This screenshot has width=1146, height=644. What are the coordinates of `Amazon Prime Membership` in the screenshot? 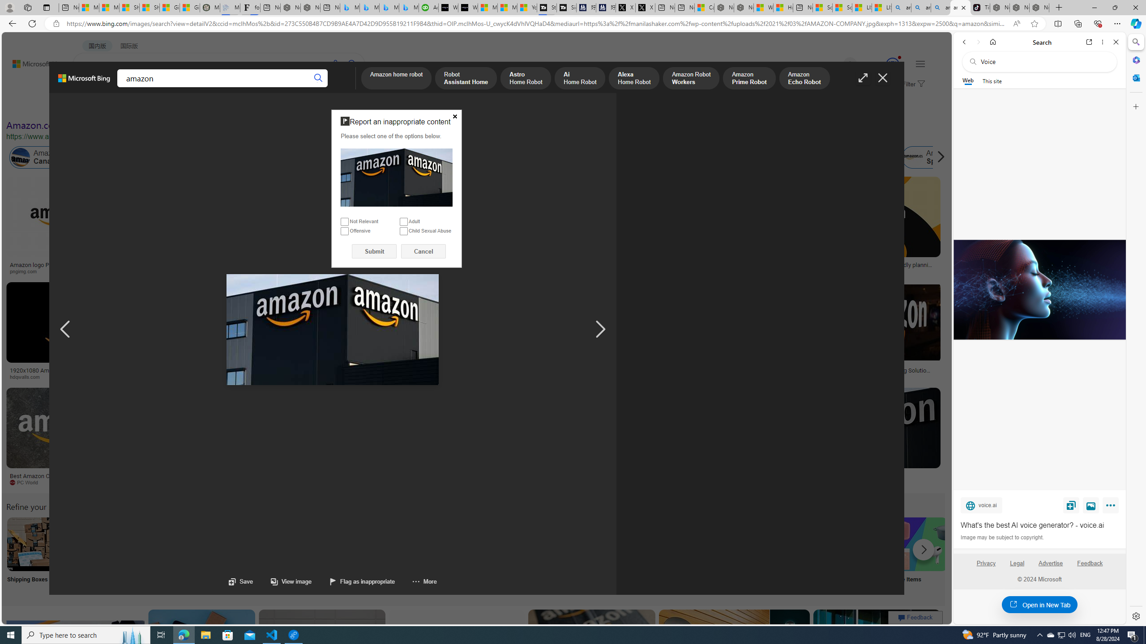 It's located at (631, 157).